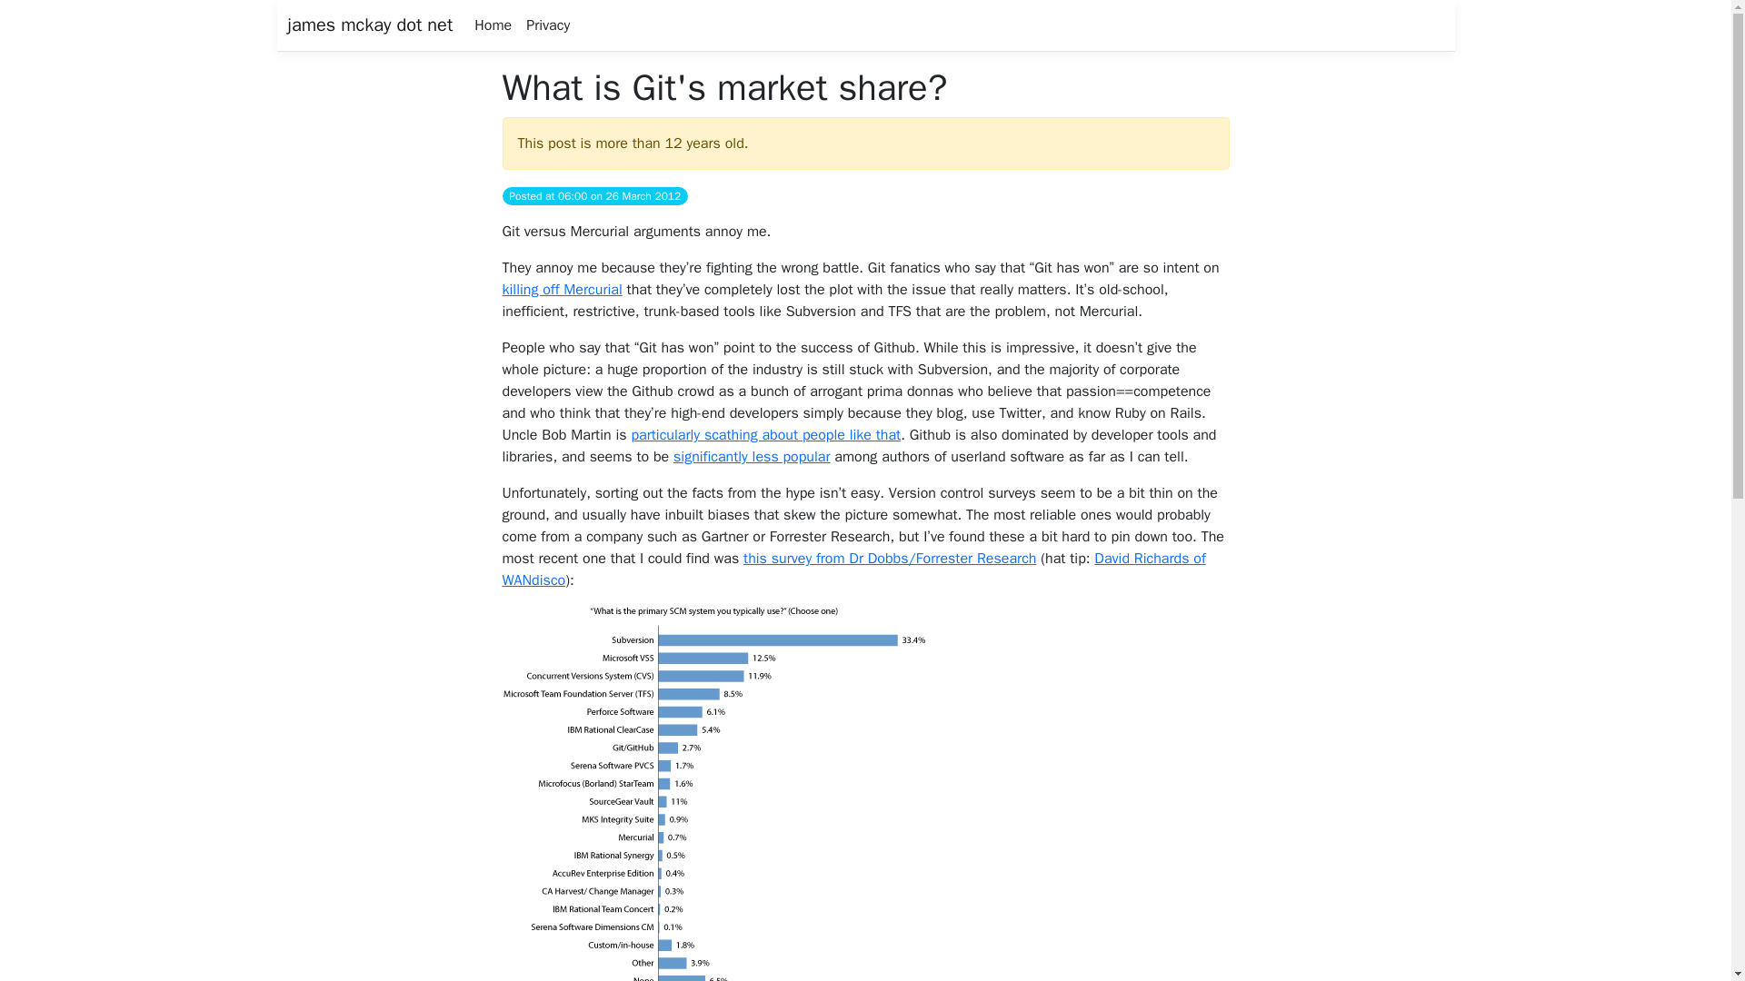  I want to click on particularly scathing about people like that, so click(765, 434).